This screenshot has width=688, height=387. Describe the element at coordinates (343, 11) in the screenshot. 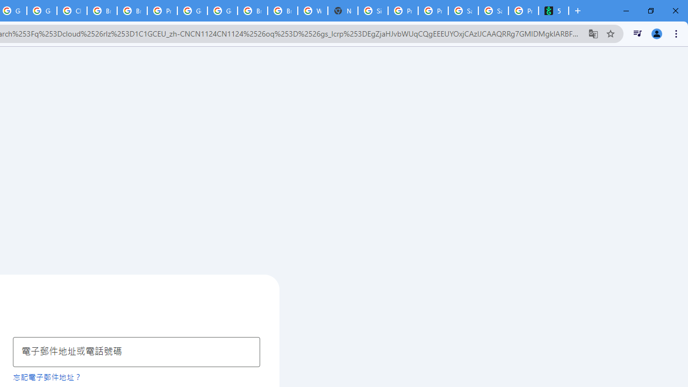

I see `New Tab` at that location.